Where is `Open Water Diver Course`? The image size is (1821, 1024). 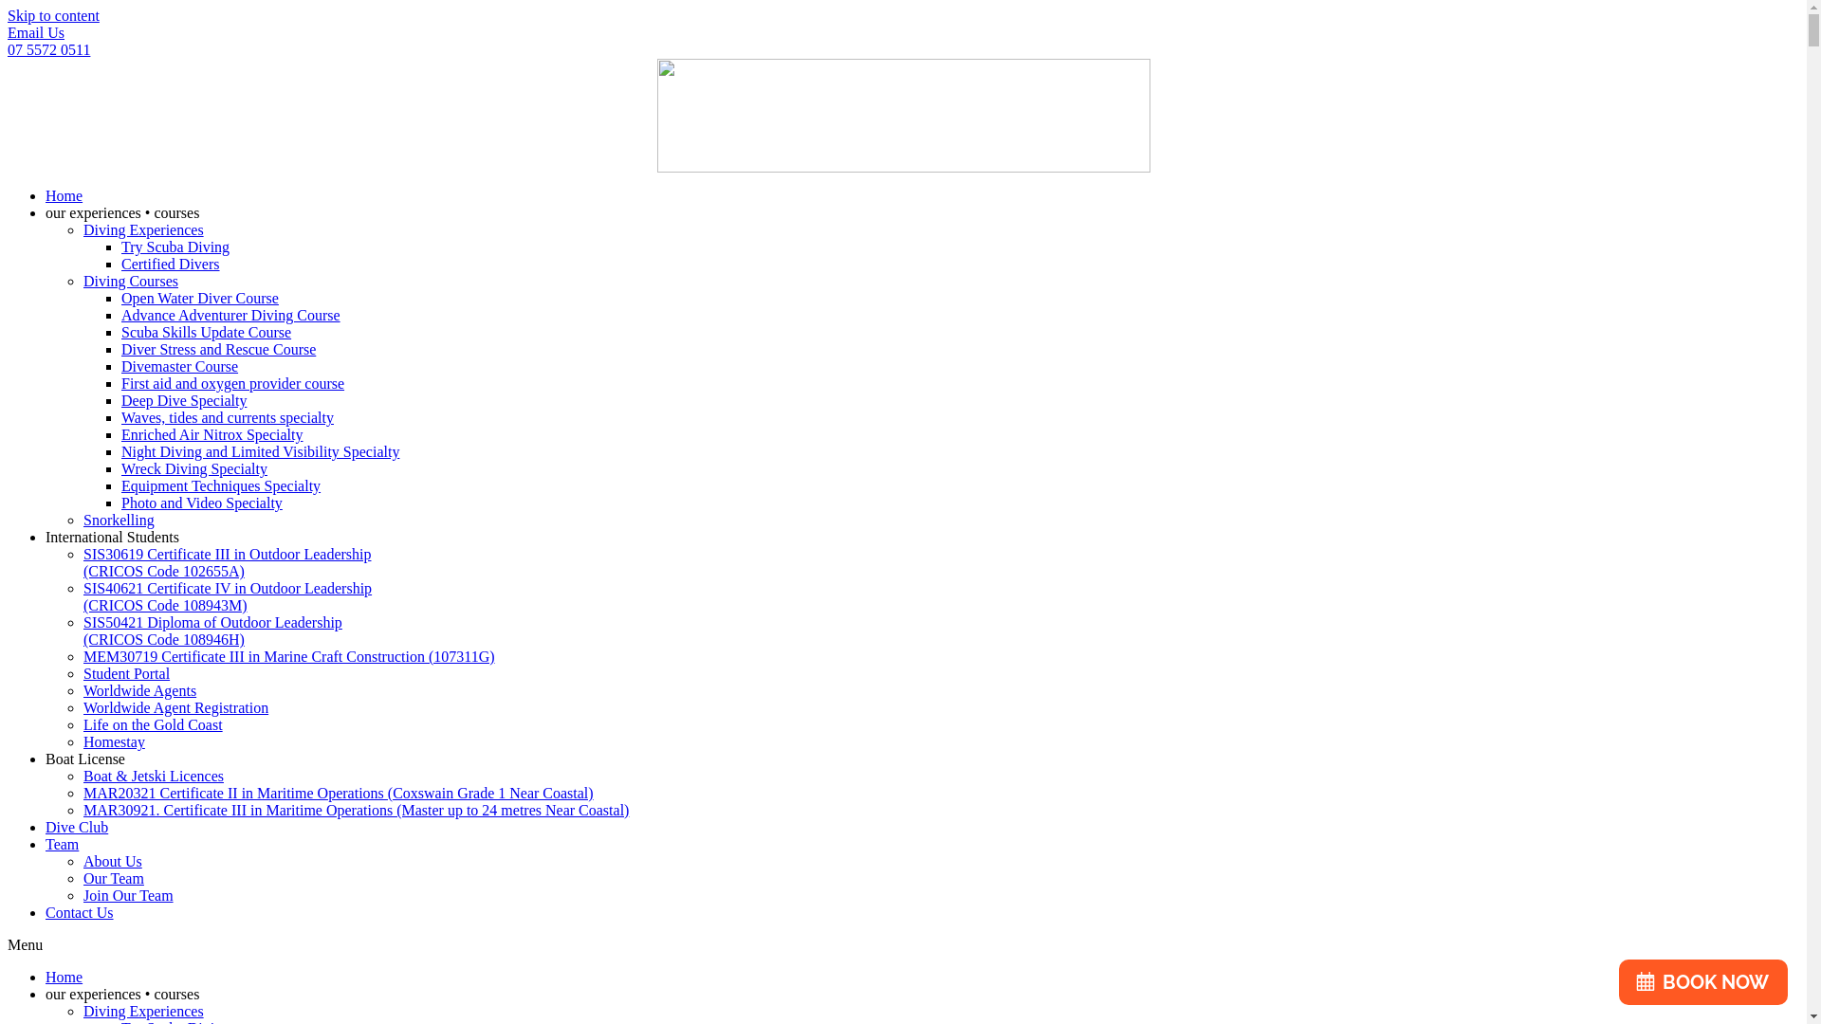 Open Water Diver Course is located at coordinates (200, 298).